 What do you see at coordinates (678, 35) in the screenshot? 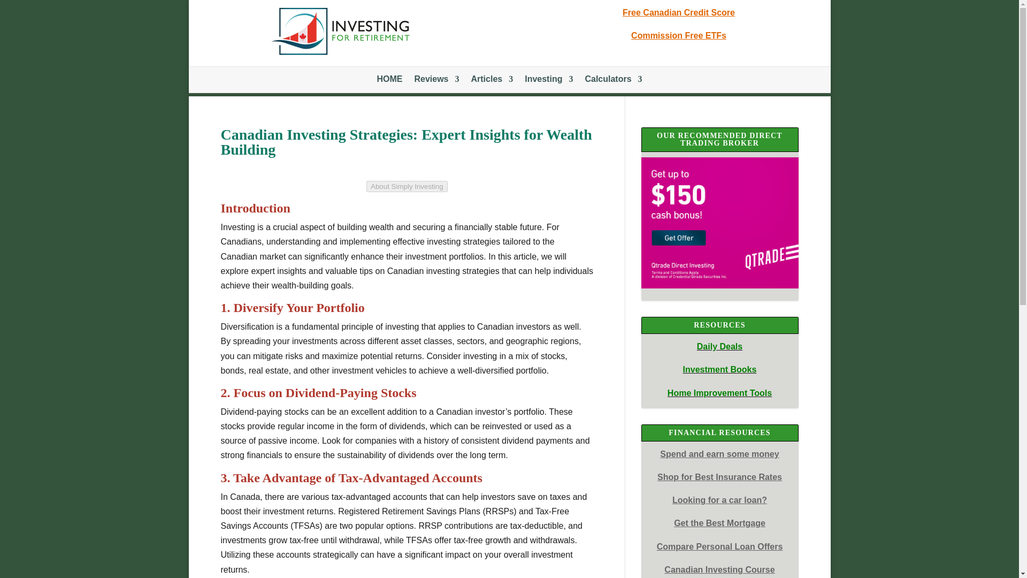
I see `Commission Free ETFs` at bounding box center [678, 35].